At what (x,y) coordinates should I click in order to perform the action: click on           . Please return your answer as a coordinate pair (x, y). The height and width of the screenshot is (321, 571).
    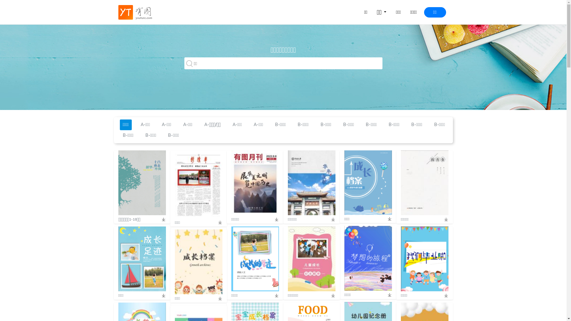
    Looking at the image, I should click on (388, 295).